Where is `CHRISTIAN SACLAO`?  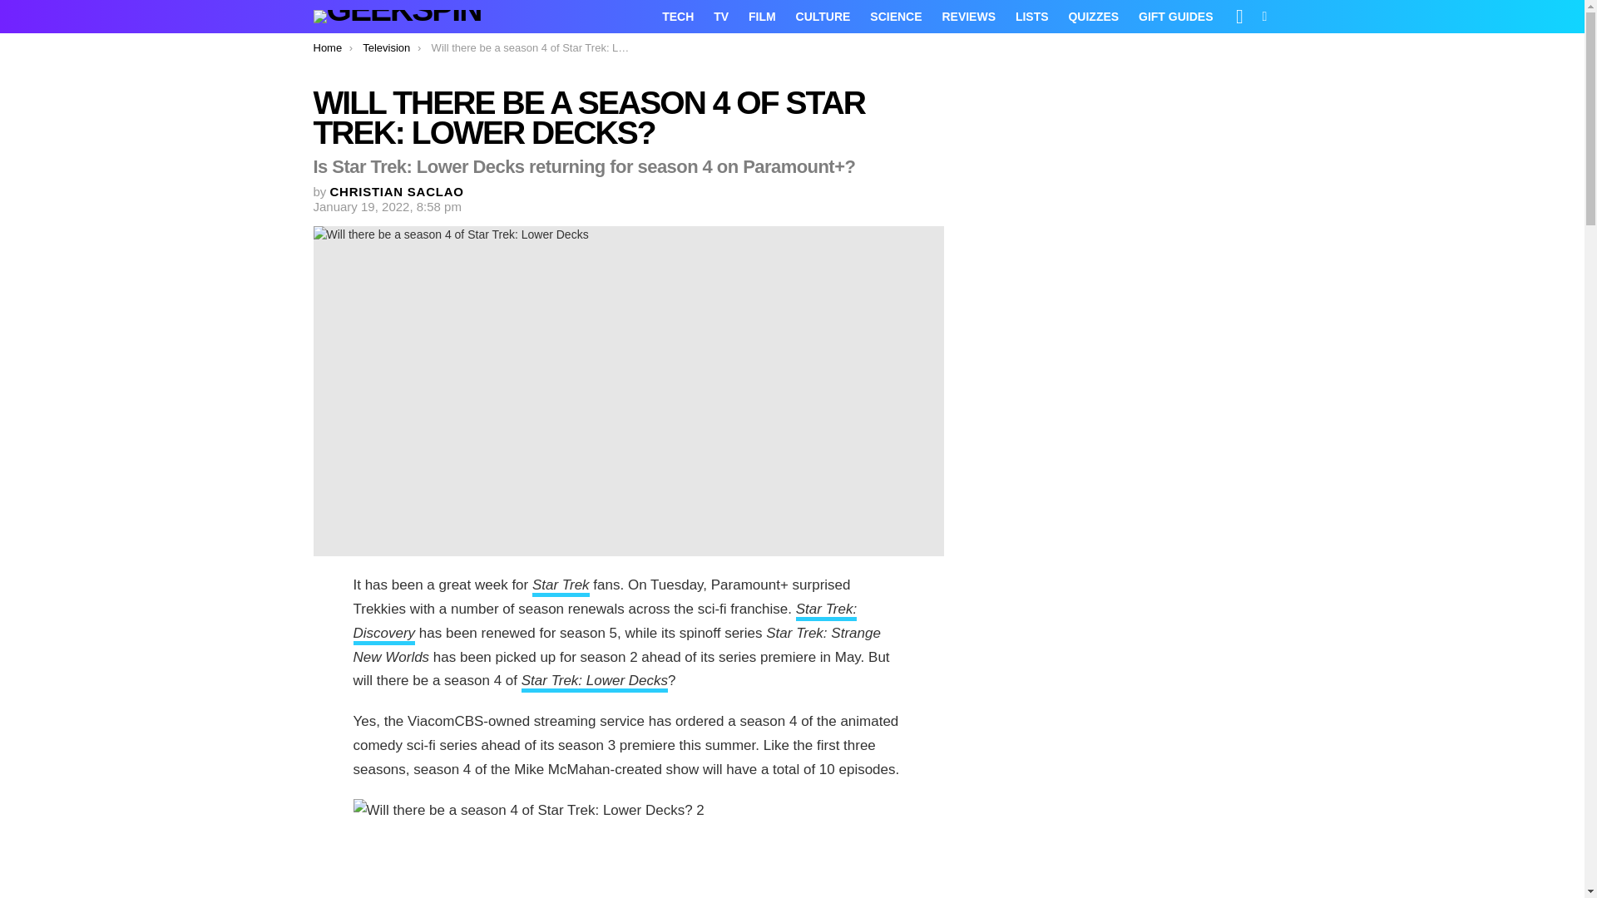 CHRISTIAN SACLAO is located at coordinates (398, 191).